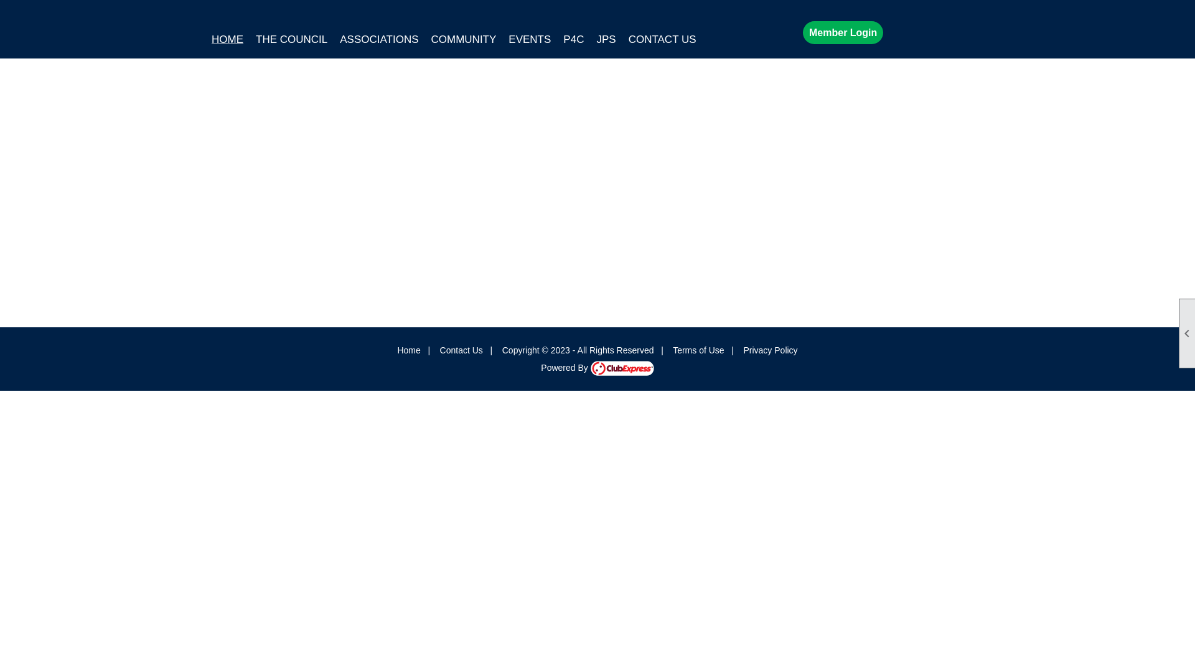  Describe the element at coordinates (408, 350) in the screenshot. I see `Home` at that location.